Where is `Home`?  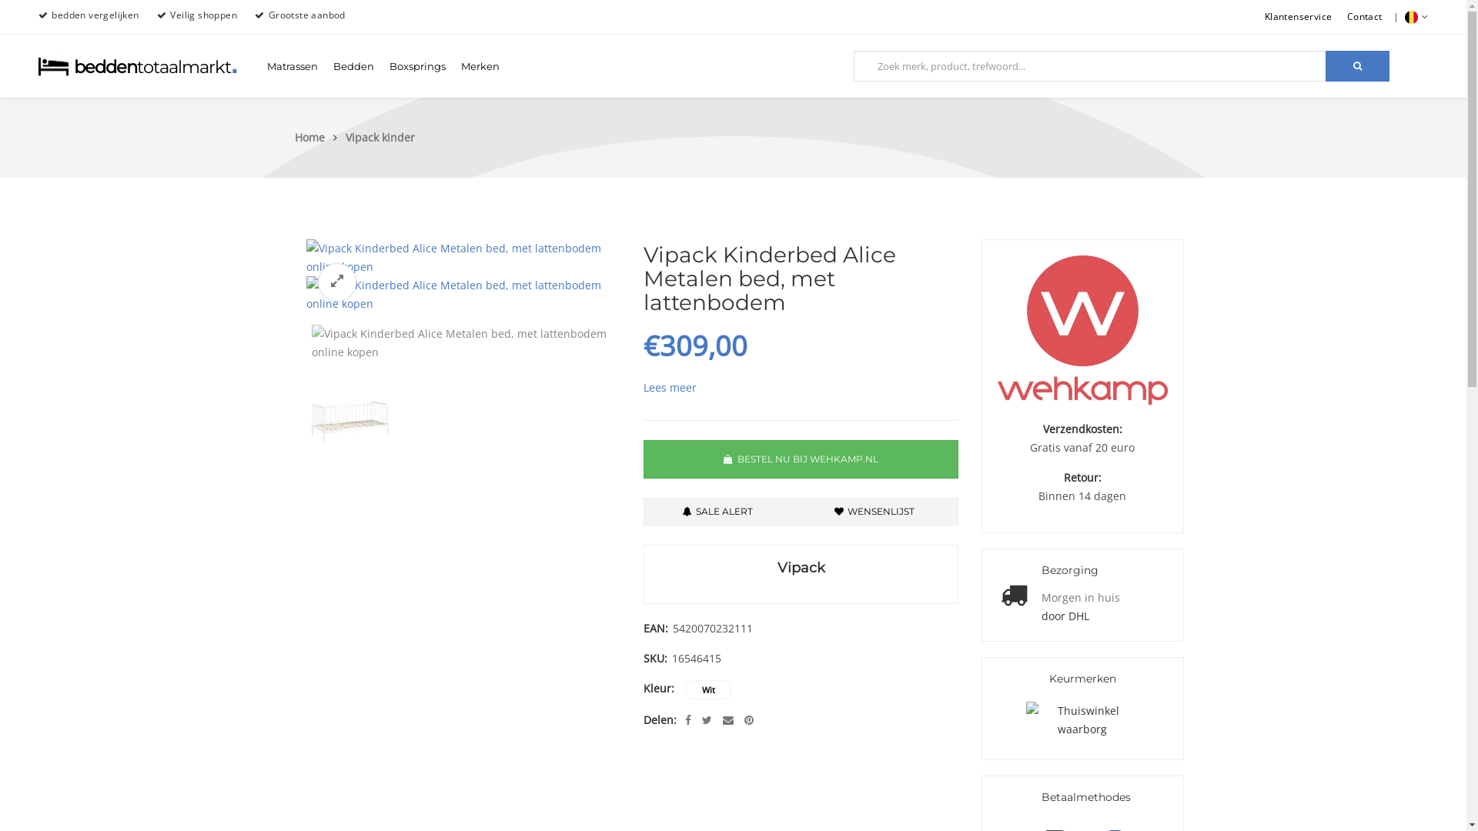
Home is located at coordinates (318, 137).